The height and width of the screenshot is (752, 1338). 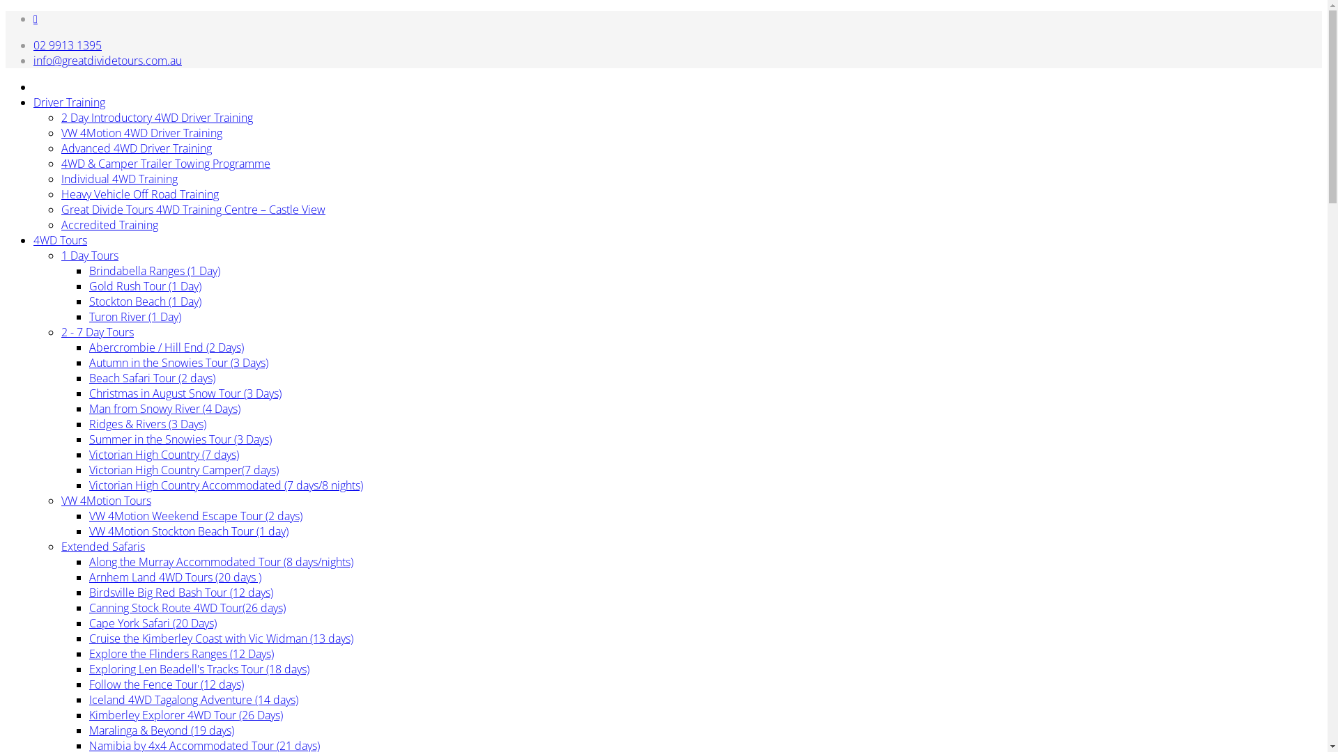 What do you see at coordinates (110, 224) in the screenshot?
I see `Accredited Training` at bounding box center [110, 224].